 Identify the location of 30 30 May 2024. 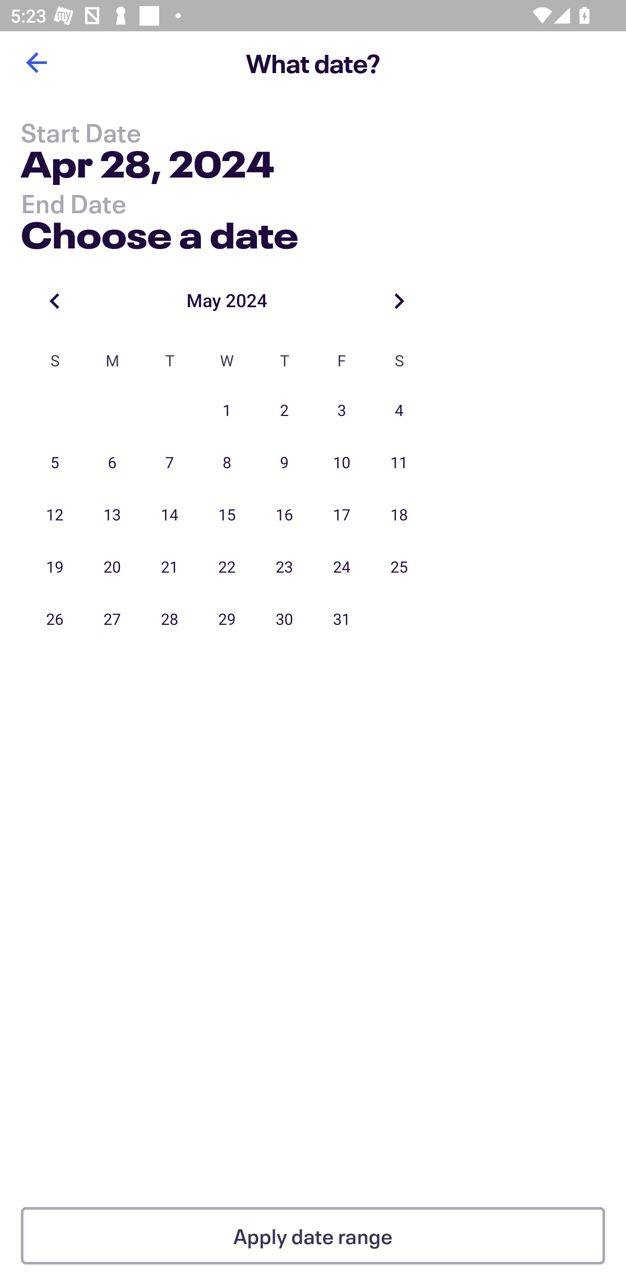
(284, 619).